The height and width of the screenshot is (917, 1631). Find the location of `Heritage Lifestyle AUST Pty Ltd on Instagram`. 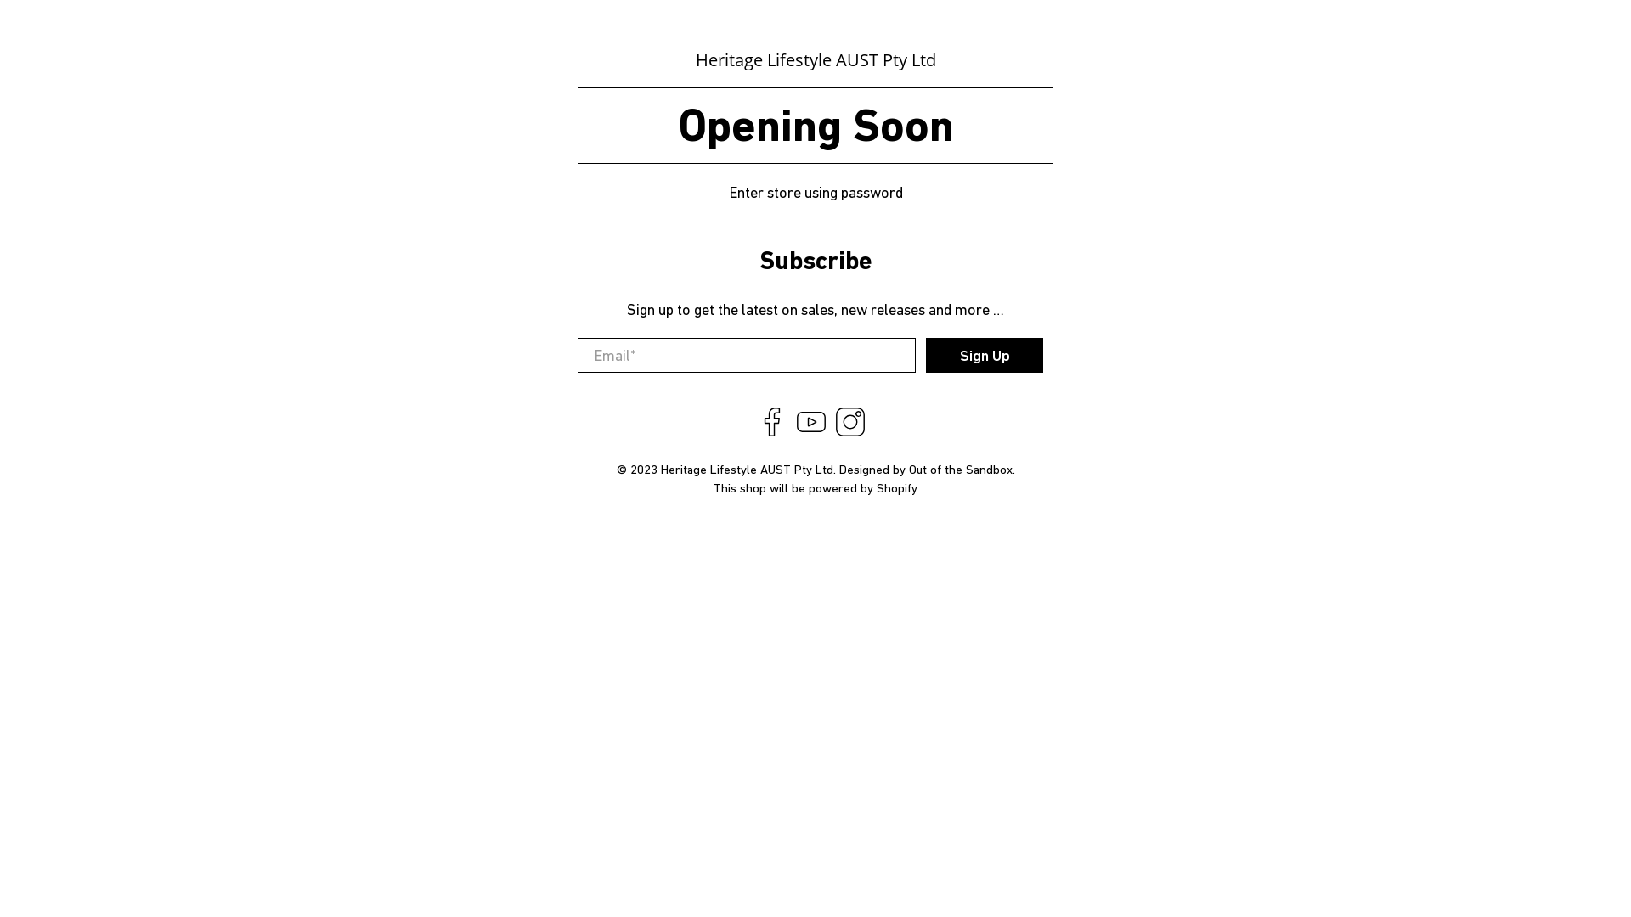

Heritage Lifestyle AUST Pty Ltd on Instagram is located at coordinates (850, 431).